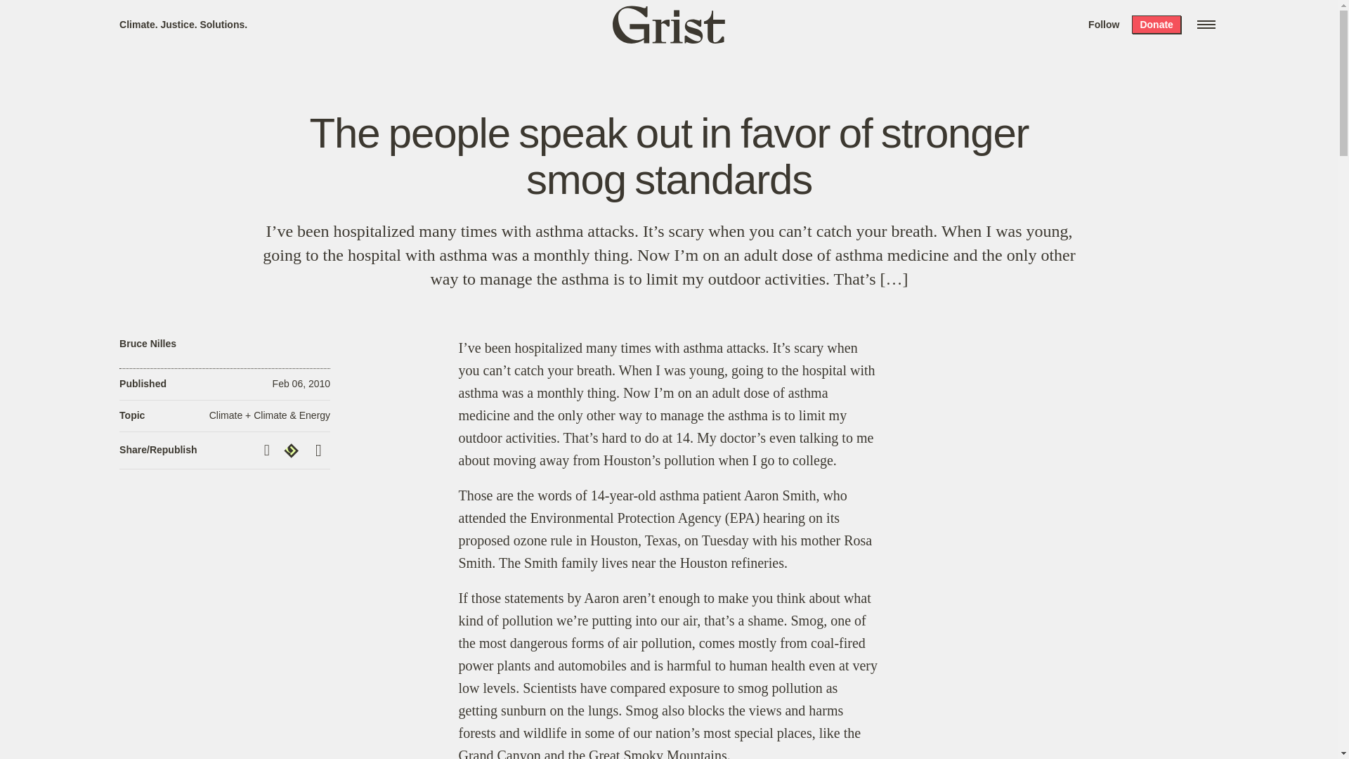 The height and width of the screenshot is (759, 1349). Describe the element at coordinates (669, 24) in the screenshot. I see `Grist home` at that location.